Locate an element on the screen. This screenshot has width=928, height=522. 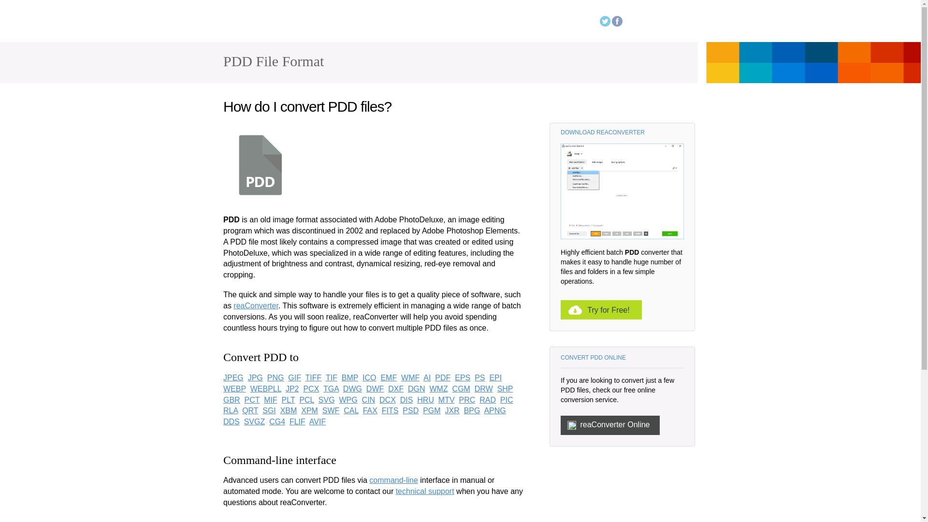
reaConverter is located at coordinates (265, 24).